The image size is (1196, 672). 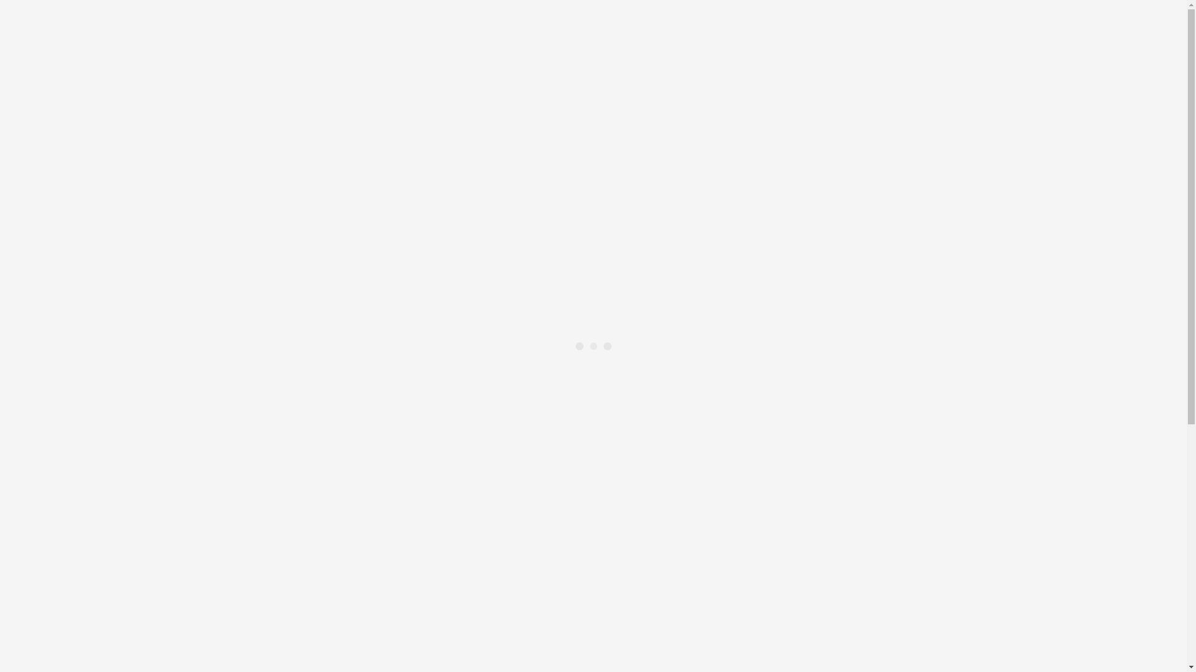 What do you see at coordinates (84, 223) in the screenshot?
I see `URBANISME` at bounding box center [84, 223].